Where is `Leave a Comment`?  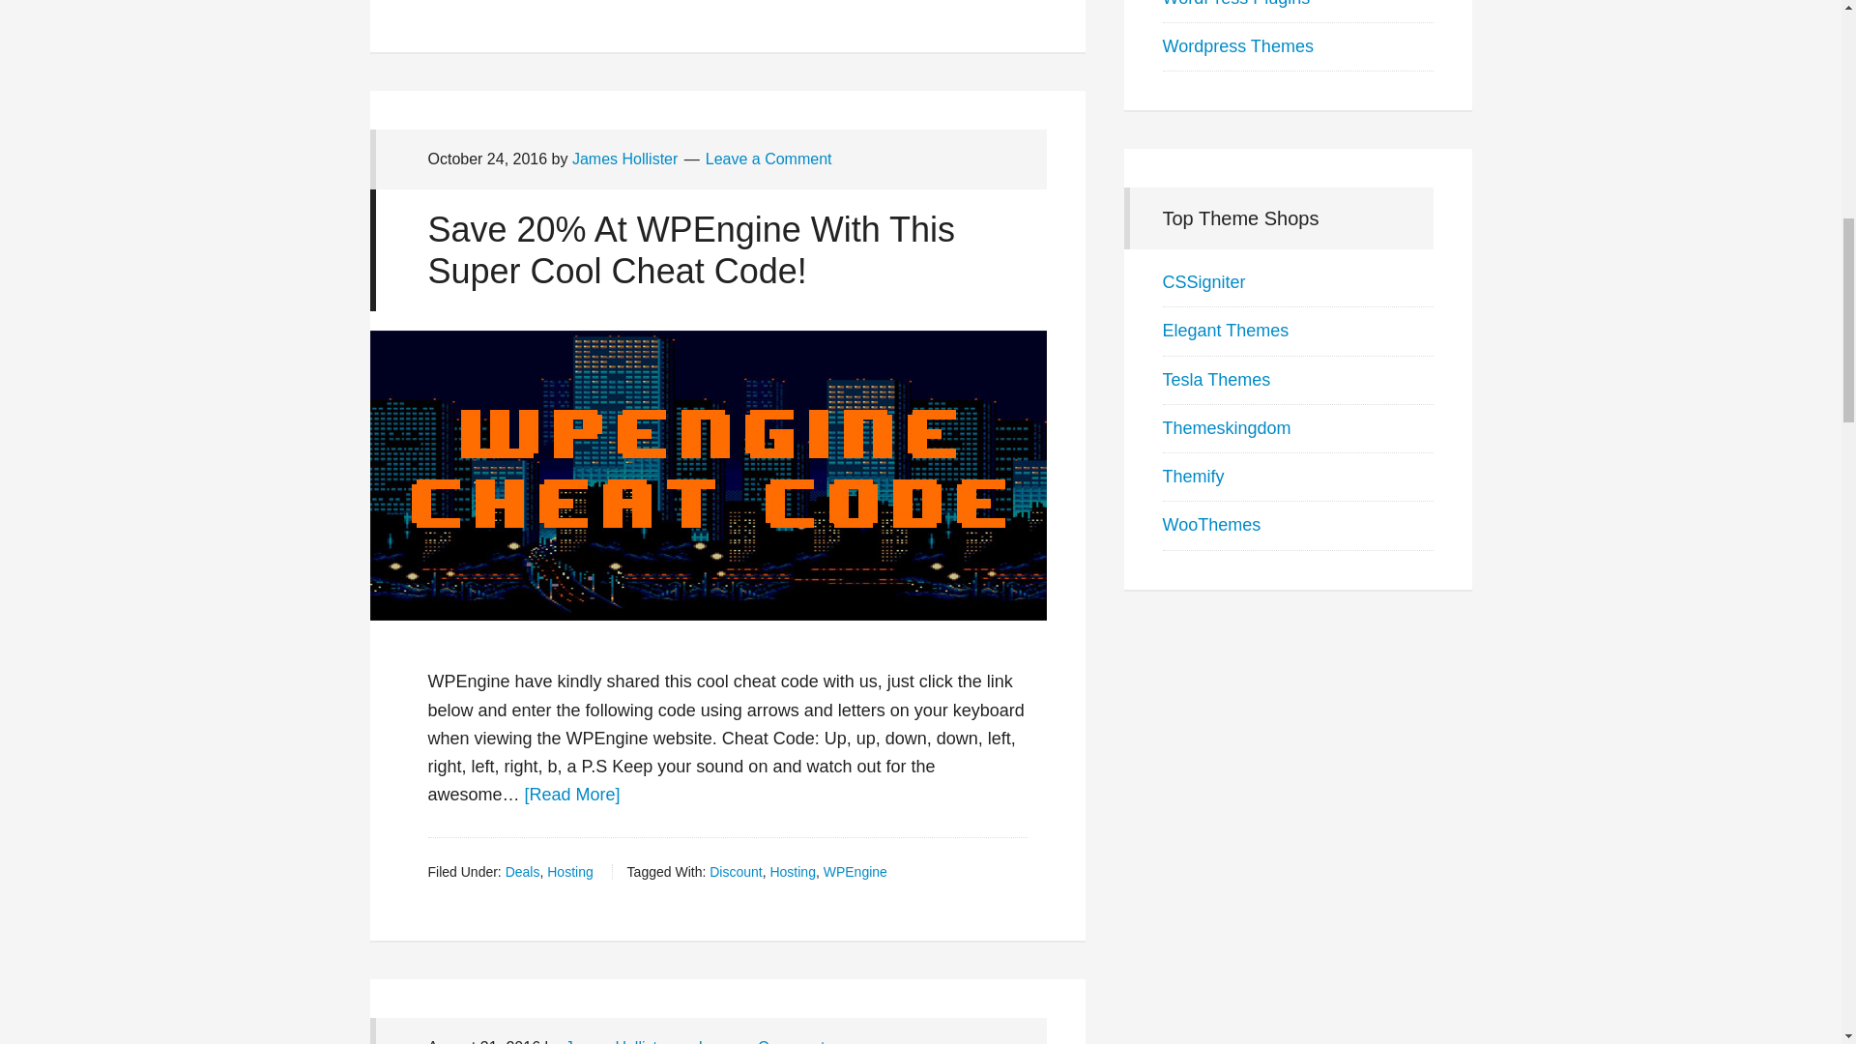
Leave a Comment is located at coordinates (762, 1041).